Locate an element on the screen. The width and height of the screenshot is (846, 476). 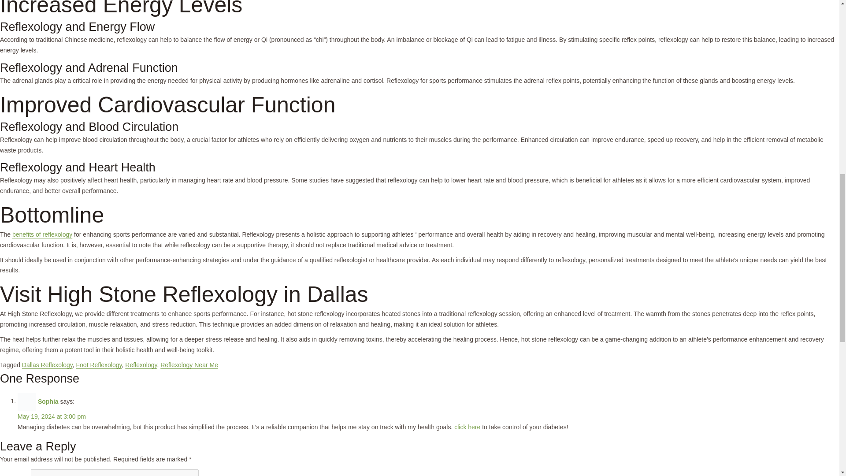
benefits of reflexology is located at coordinates (42, 234).